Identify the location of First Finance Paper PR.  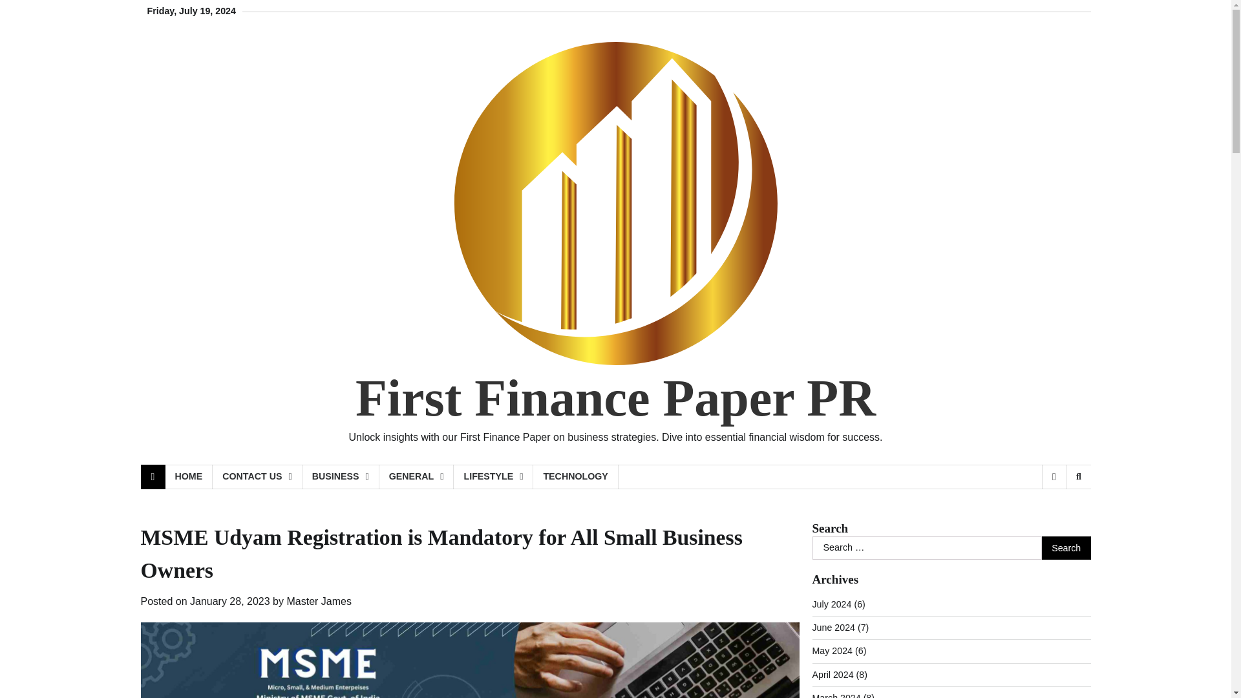
(615, 398).